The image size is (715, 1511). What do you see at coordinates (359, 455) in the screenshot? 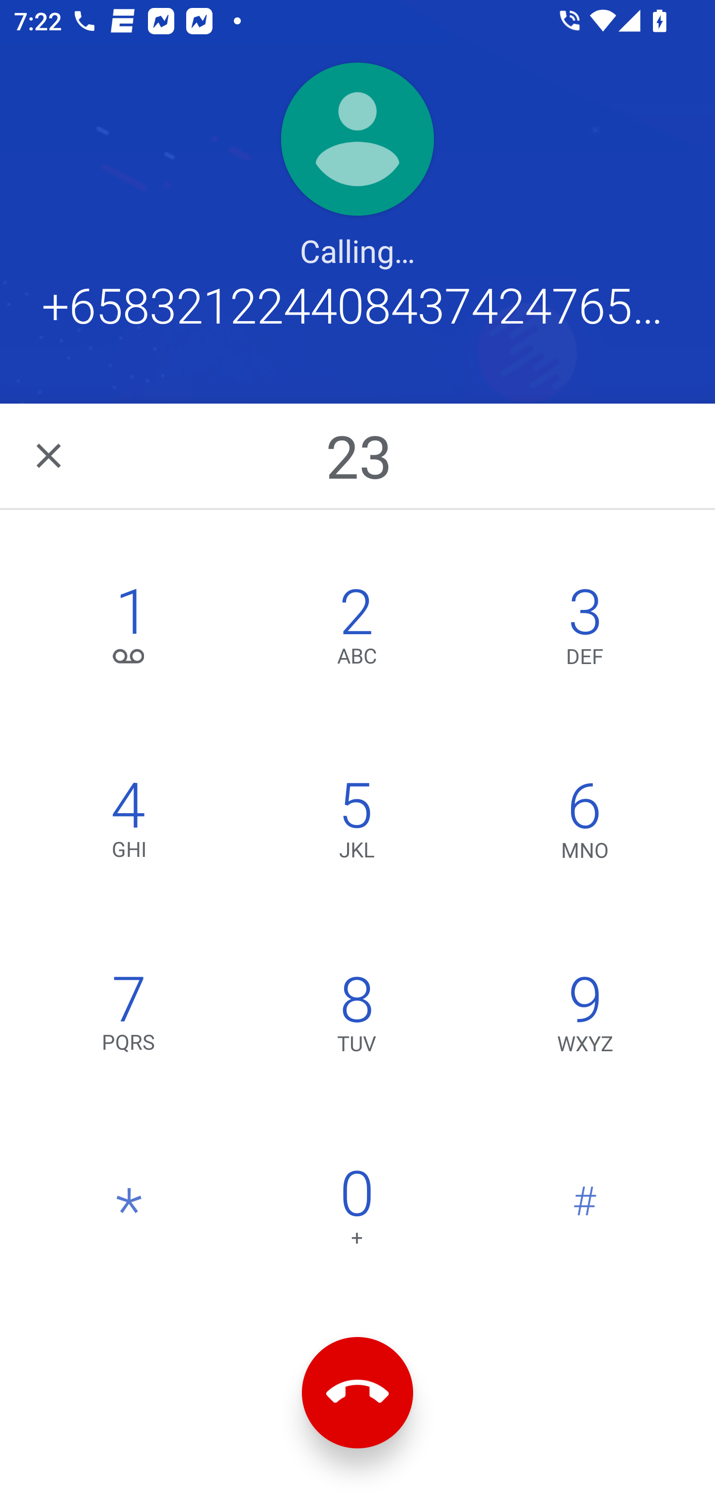
I see `23` at bounding box center [359, 455].